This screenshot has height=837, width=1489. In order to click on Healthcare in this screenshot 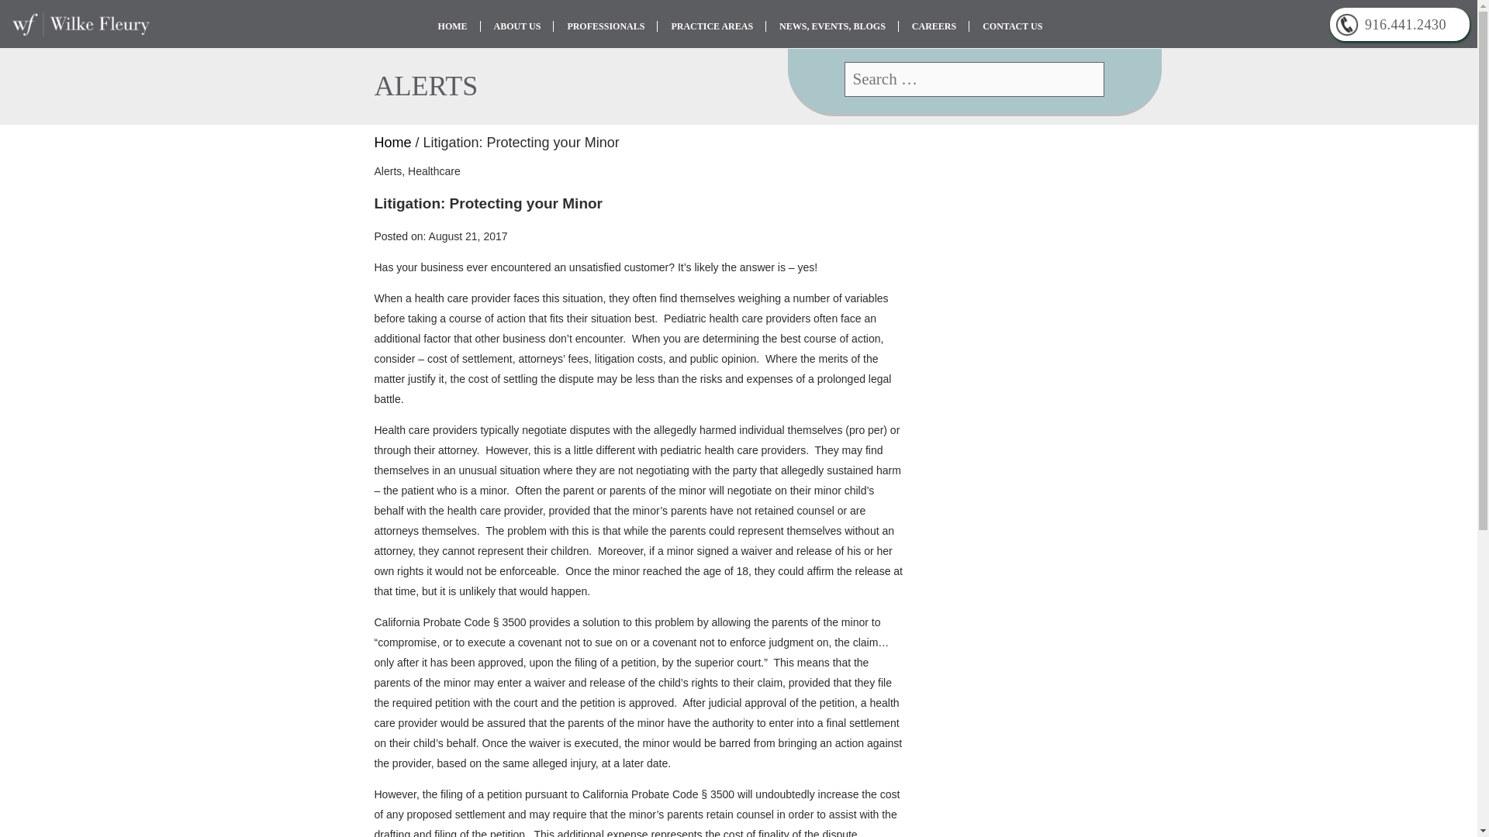, I will do `click(434, 170)`.